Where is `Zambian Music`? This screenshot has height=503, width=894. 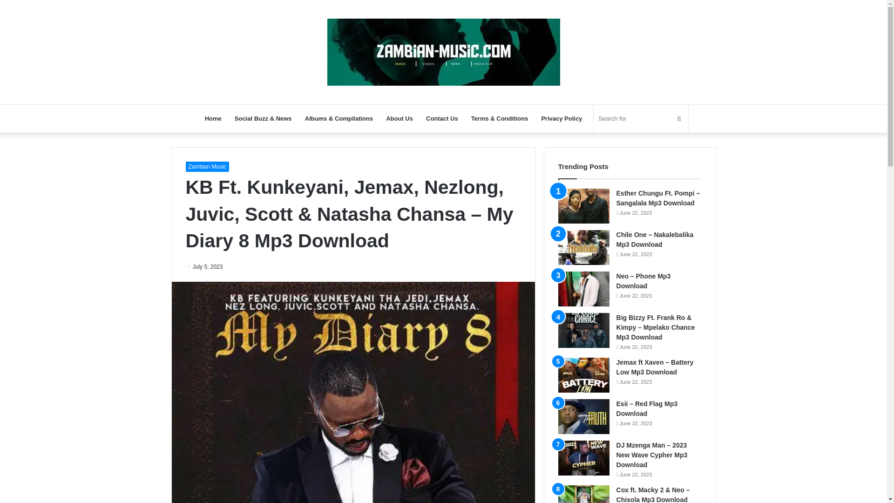
Zambian Music is located at coordinates (207, 167).